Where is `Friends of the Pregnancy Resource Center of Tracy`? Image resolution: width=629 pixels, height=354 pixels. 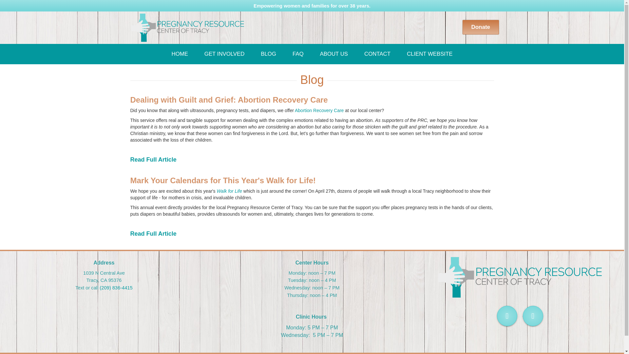
Friends of the Pregnancy Resource Center of Tracy is located at coordinates (187, 28).